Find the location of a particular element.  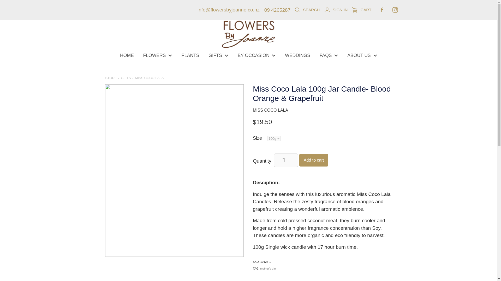

A link to this website's Facebook. is located at coordinates (382, 10).